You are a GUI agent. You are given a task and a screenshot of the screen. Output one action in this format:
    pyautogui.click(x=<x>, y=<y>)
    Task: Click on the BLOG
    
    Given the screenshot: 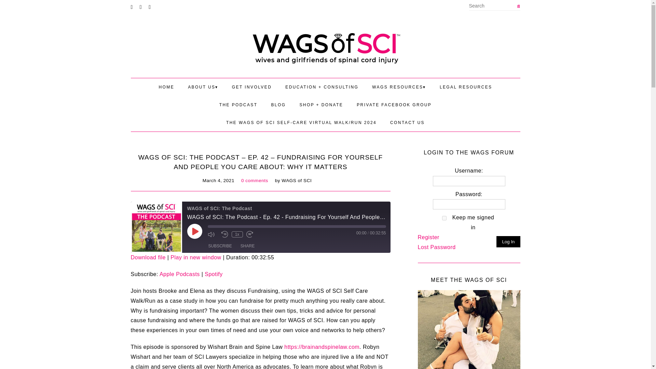 What is the action you would take?
    pyautogui.click(x=278, y=105)
    